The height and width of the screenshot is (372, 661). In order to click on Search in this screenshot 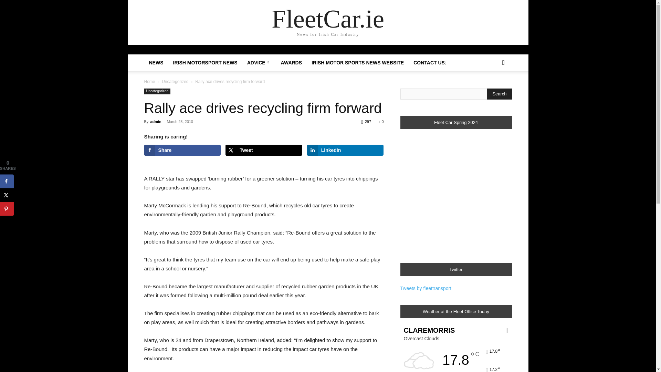, I will do `click(492, 90)`.